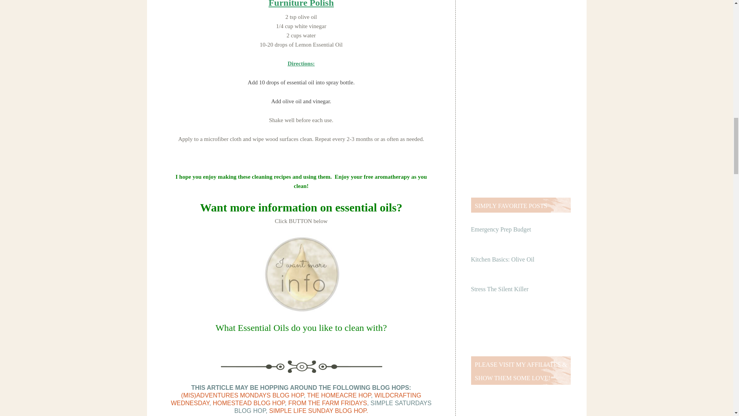  I want to click on SIMPLE LIFE SUNDAY BLOG HOP., so click(318, 411).